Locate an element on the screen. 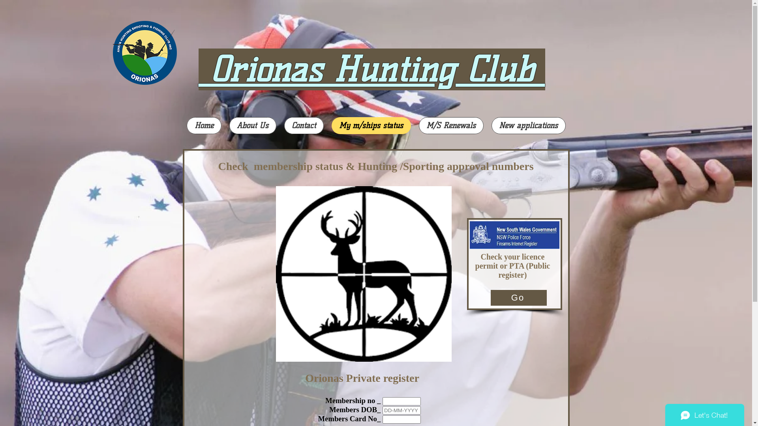  Contact is located at coordinates (304, 125).